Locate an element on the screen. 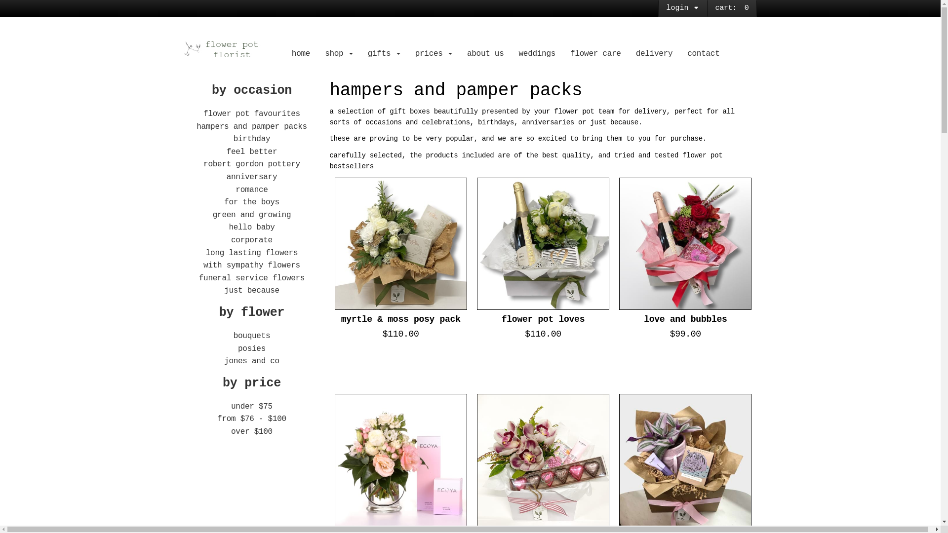 The image size is (948, 533). contact is located at coordinates (703, 54).